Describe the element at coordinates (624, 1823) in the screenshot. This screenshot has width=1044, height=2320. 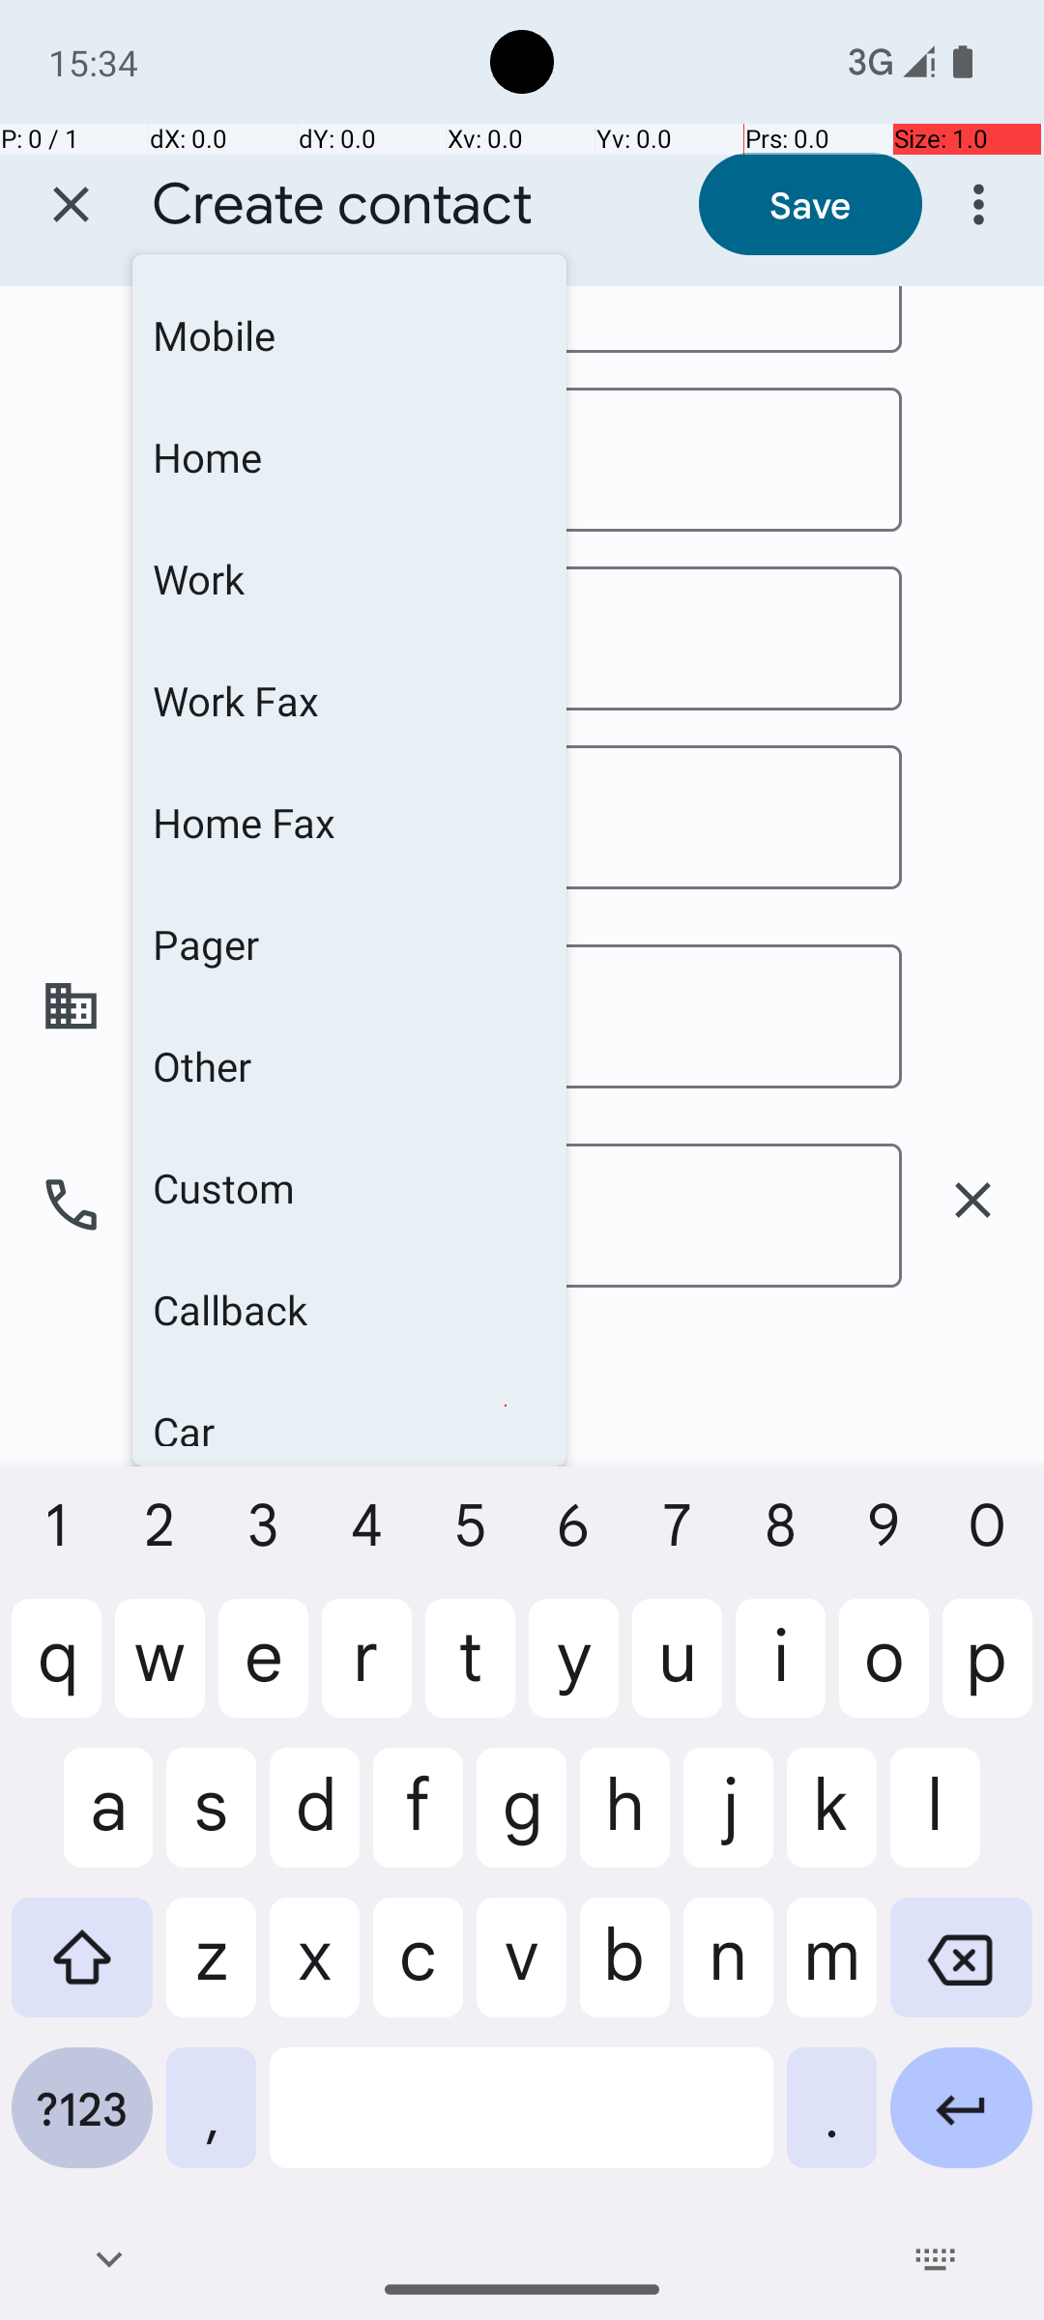
I see `h` at that location.